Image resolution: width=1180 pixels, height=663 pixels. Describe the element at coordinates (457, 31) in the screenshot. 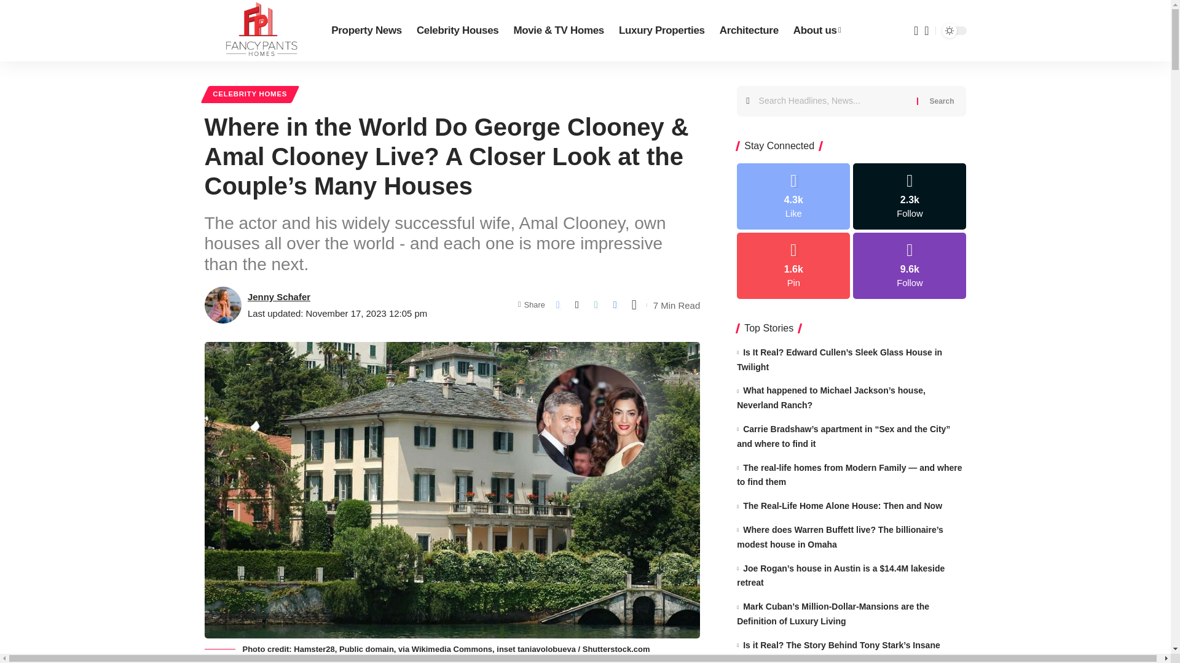

I see `Celebrity Houses` at that location.